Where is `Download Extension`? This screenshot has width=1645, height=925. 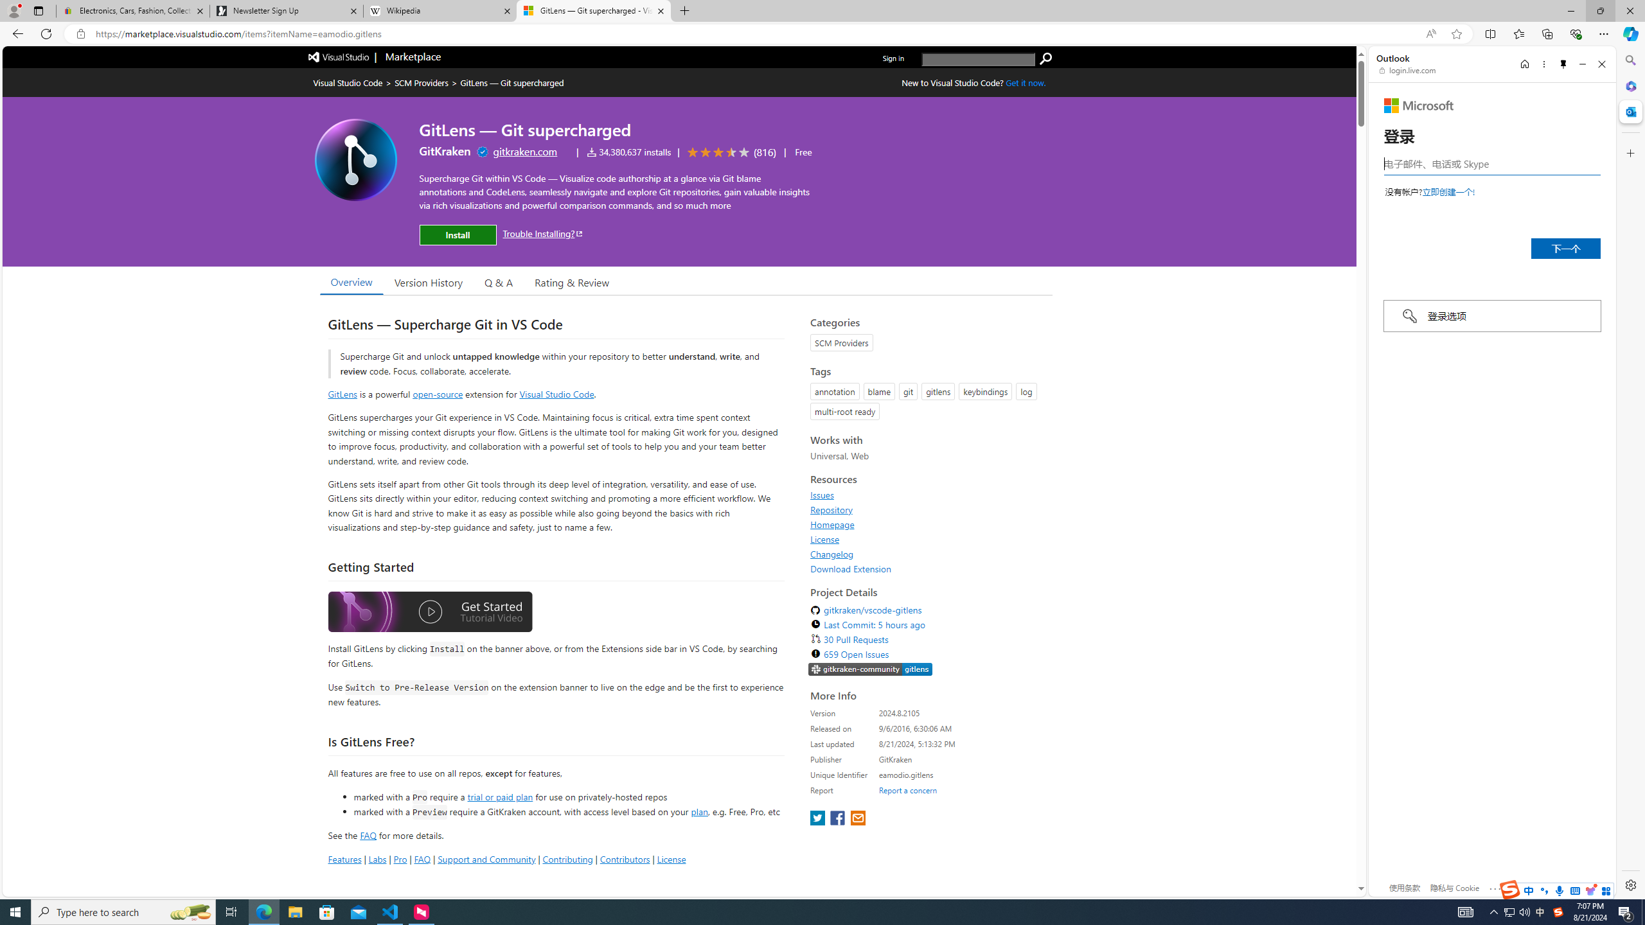 Download Extension is located at coordinates (851, 568).